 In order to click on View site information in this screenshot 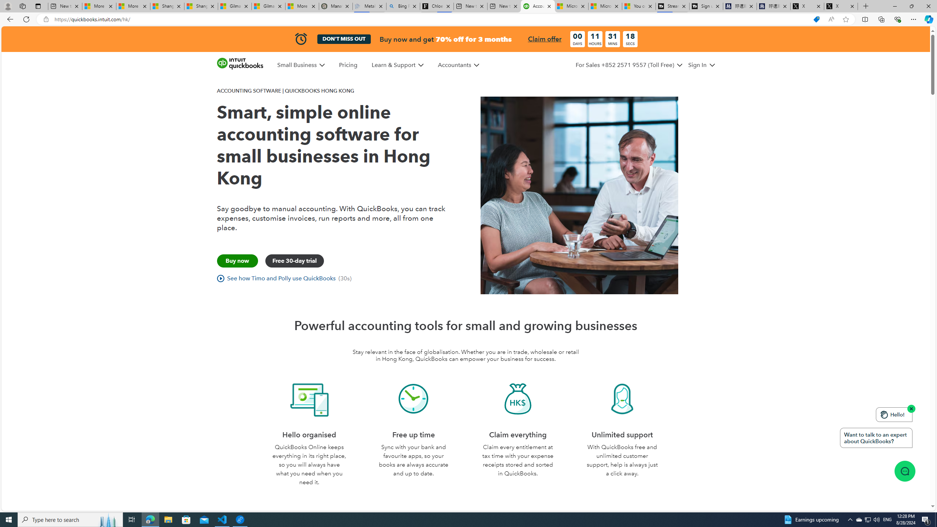, I will do `click(45, 19)`.